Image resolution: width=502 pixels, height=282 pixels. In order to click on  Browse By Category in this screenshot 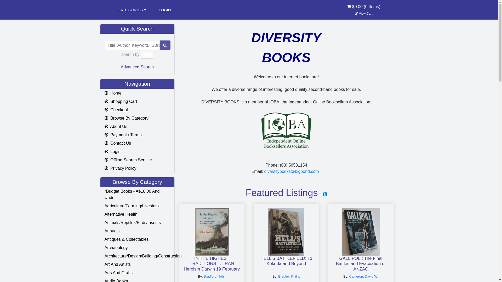, I will do `click(138, 118)`.